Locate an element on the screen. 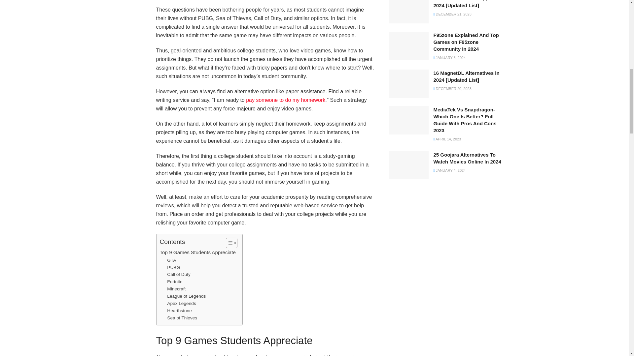 This screenshot has height=356, width=634. League of Legends is located at coordinates (186, 296).